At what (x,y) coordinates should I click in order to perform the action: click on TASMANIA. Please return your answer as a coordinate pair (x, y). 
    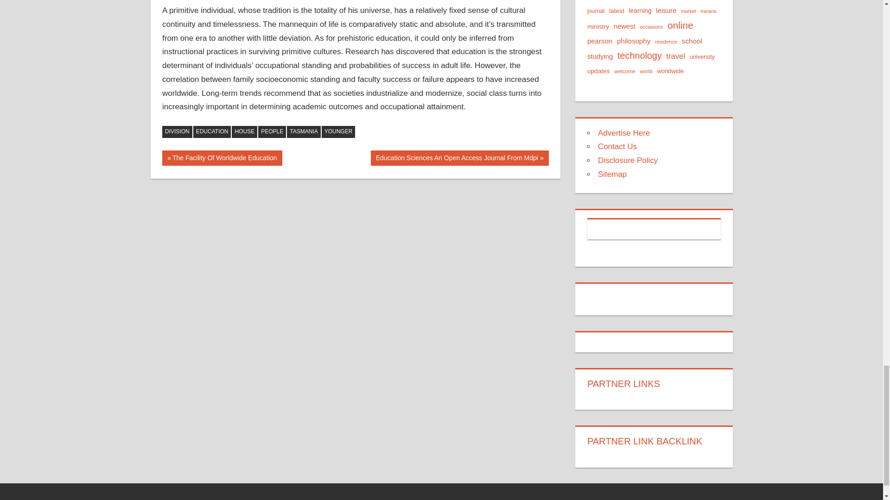
    Looking at the image, I should click on (244, 132).